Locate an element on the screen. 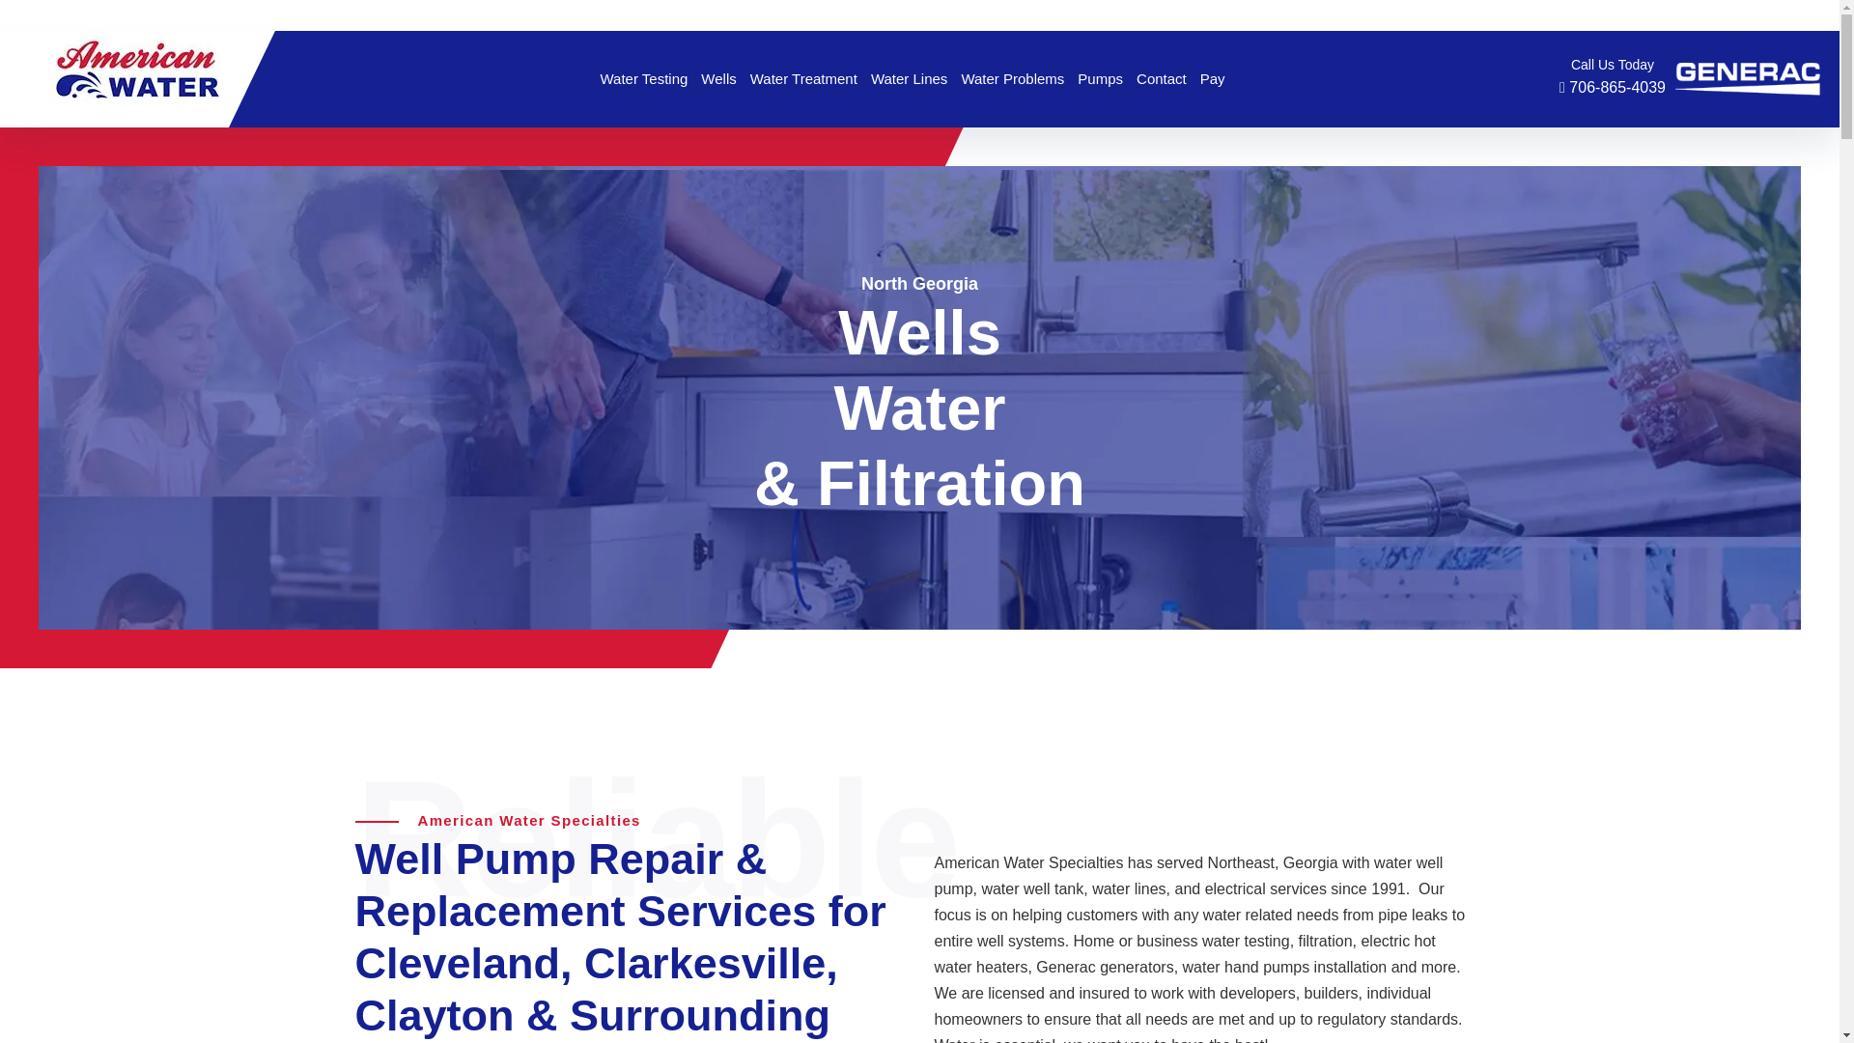  Water Treatment is located at coordinates (803, 79).